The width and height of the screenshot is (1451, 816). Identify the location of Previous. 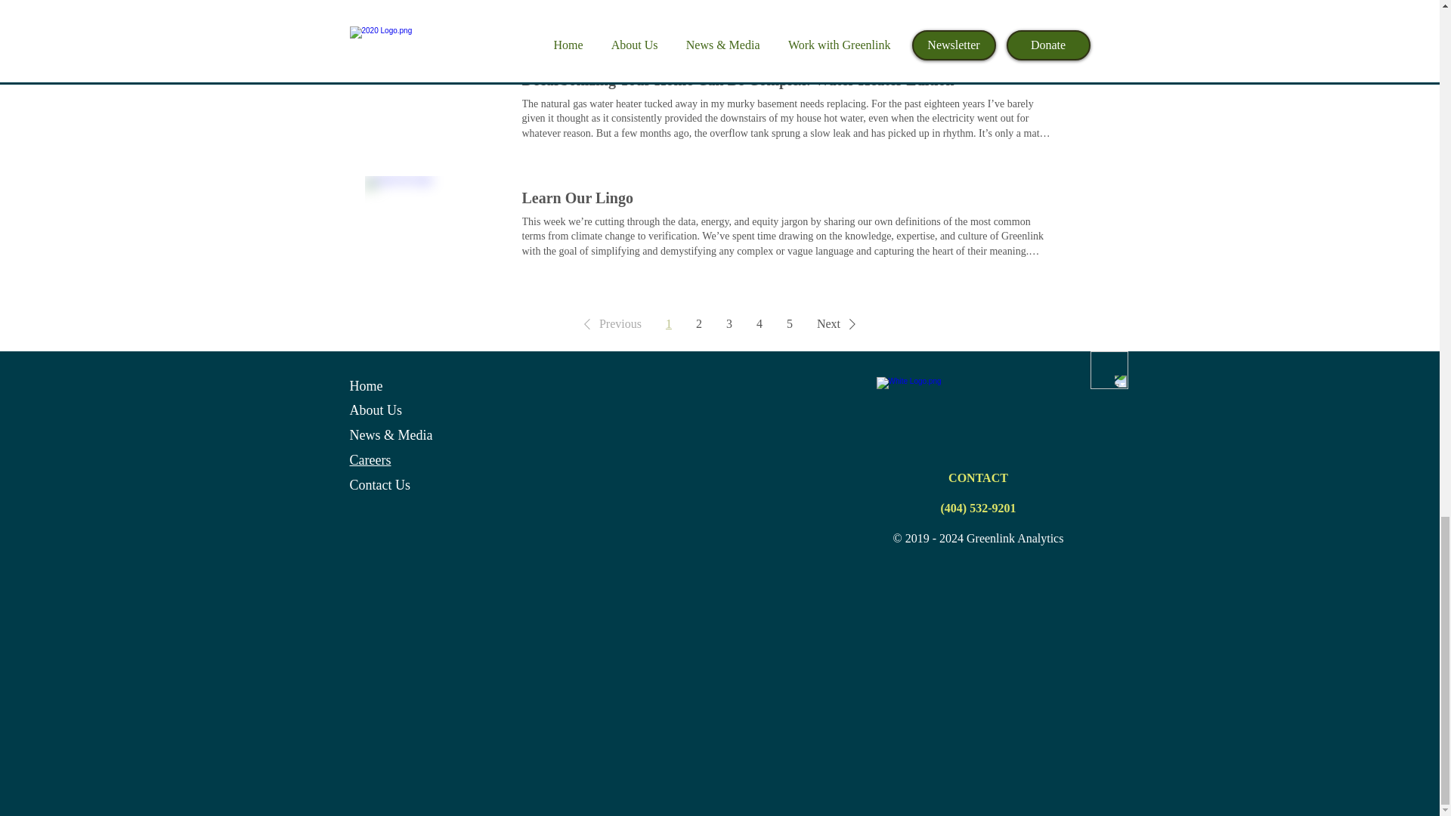
(609, 324).